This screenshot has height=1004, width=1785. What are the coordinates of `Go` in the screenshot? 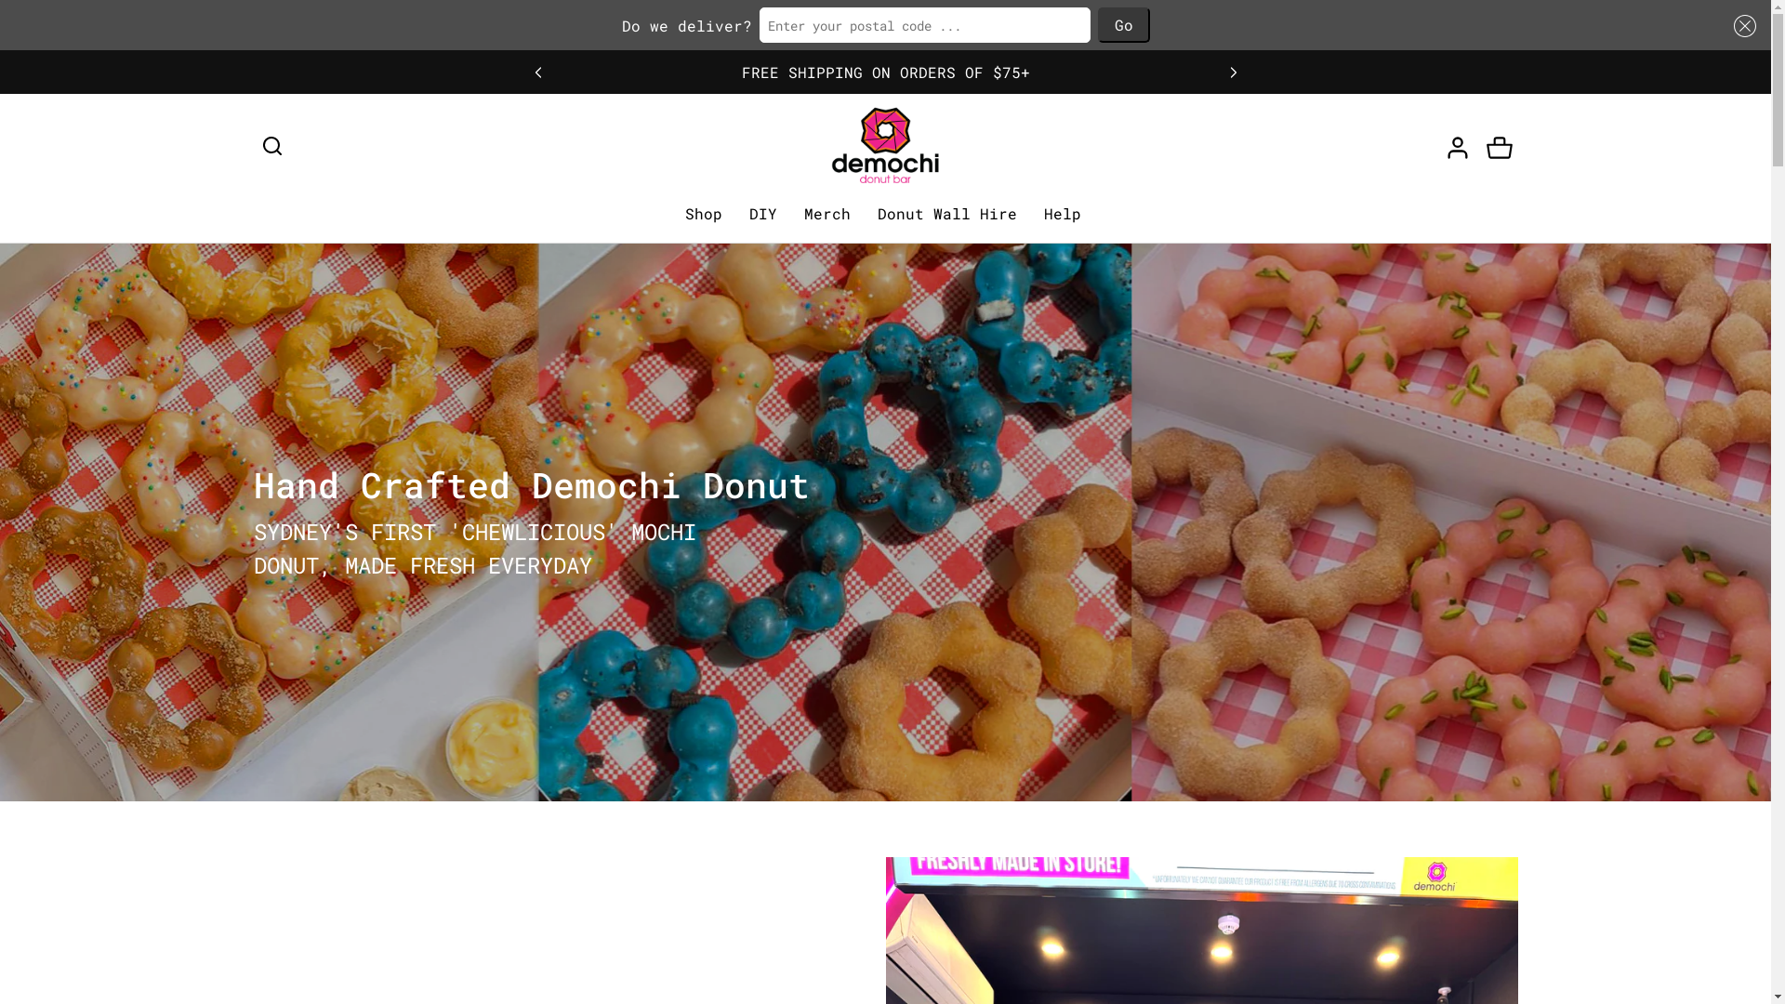 It's located at (1123, 25).